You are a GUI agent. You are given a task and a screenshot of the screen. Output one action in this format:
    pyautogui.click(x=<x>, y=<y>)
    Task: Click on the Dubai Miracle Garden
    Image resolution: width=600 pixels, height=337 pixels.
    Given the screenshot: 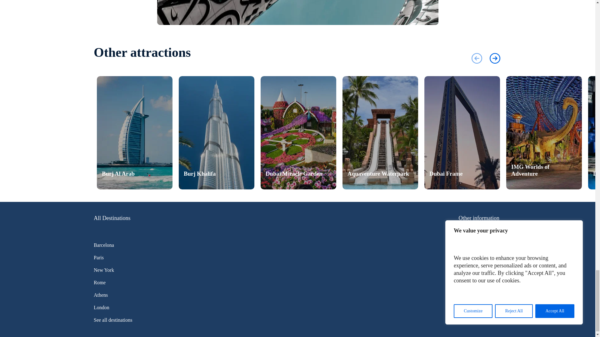 What is the action you would take?
    pyautogui.click(x=298, y=133)
    